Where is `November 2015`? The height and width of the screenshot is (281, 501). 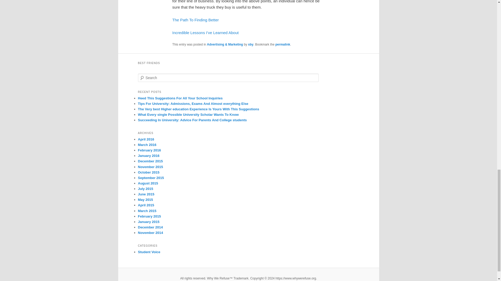 November 2015 is located at coordinates (150, 167).